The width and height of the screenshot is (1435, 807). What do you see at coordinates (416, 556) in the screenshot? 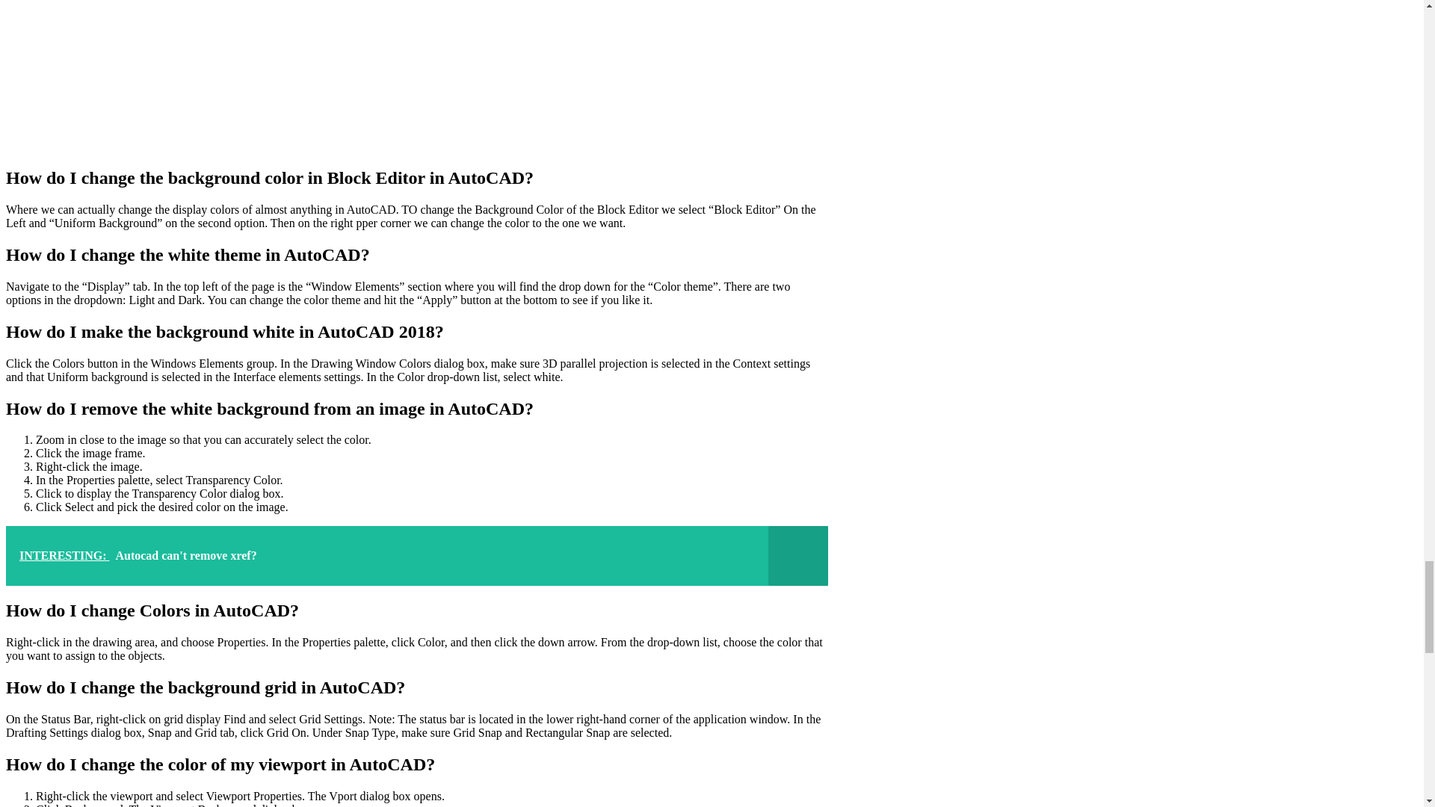
I see `INTERESTING:   Autocad can't remove xref?` at bounding box center [416, 556].